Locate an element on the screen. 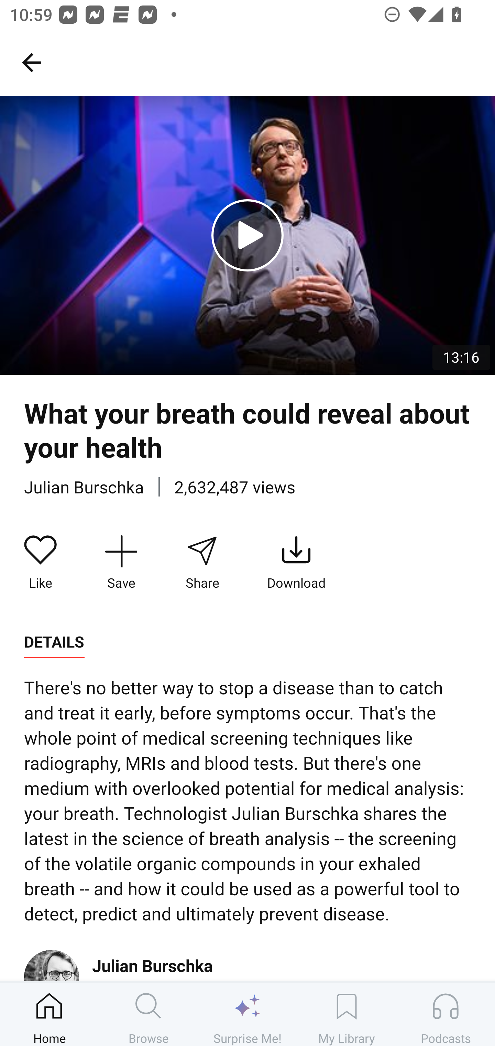  Home is located at coordinates (49, 1014).